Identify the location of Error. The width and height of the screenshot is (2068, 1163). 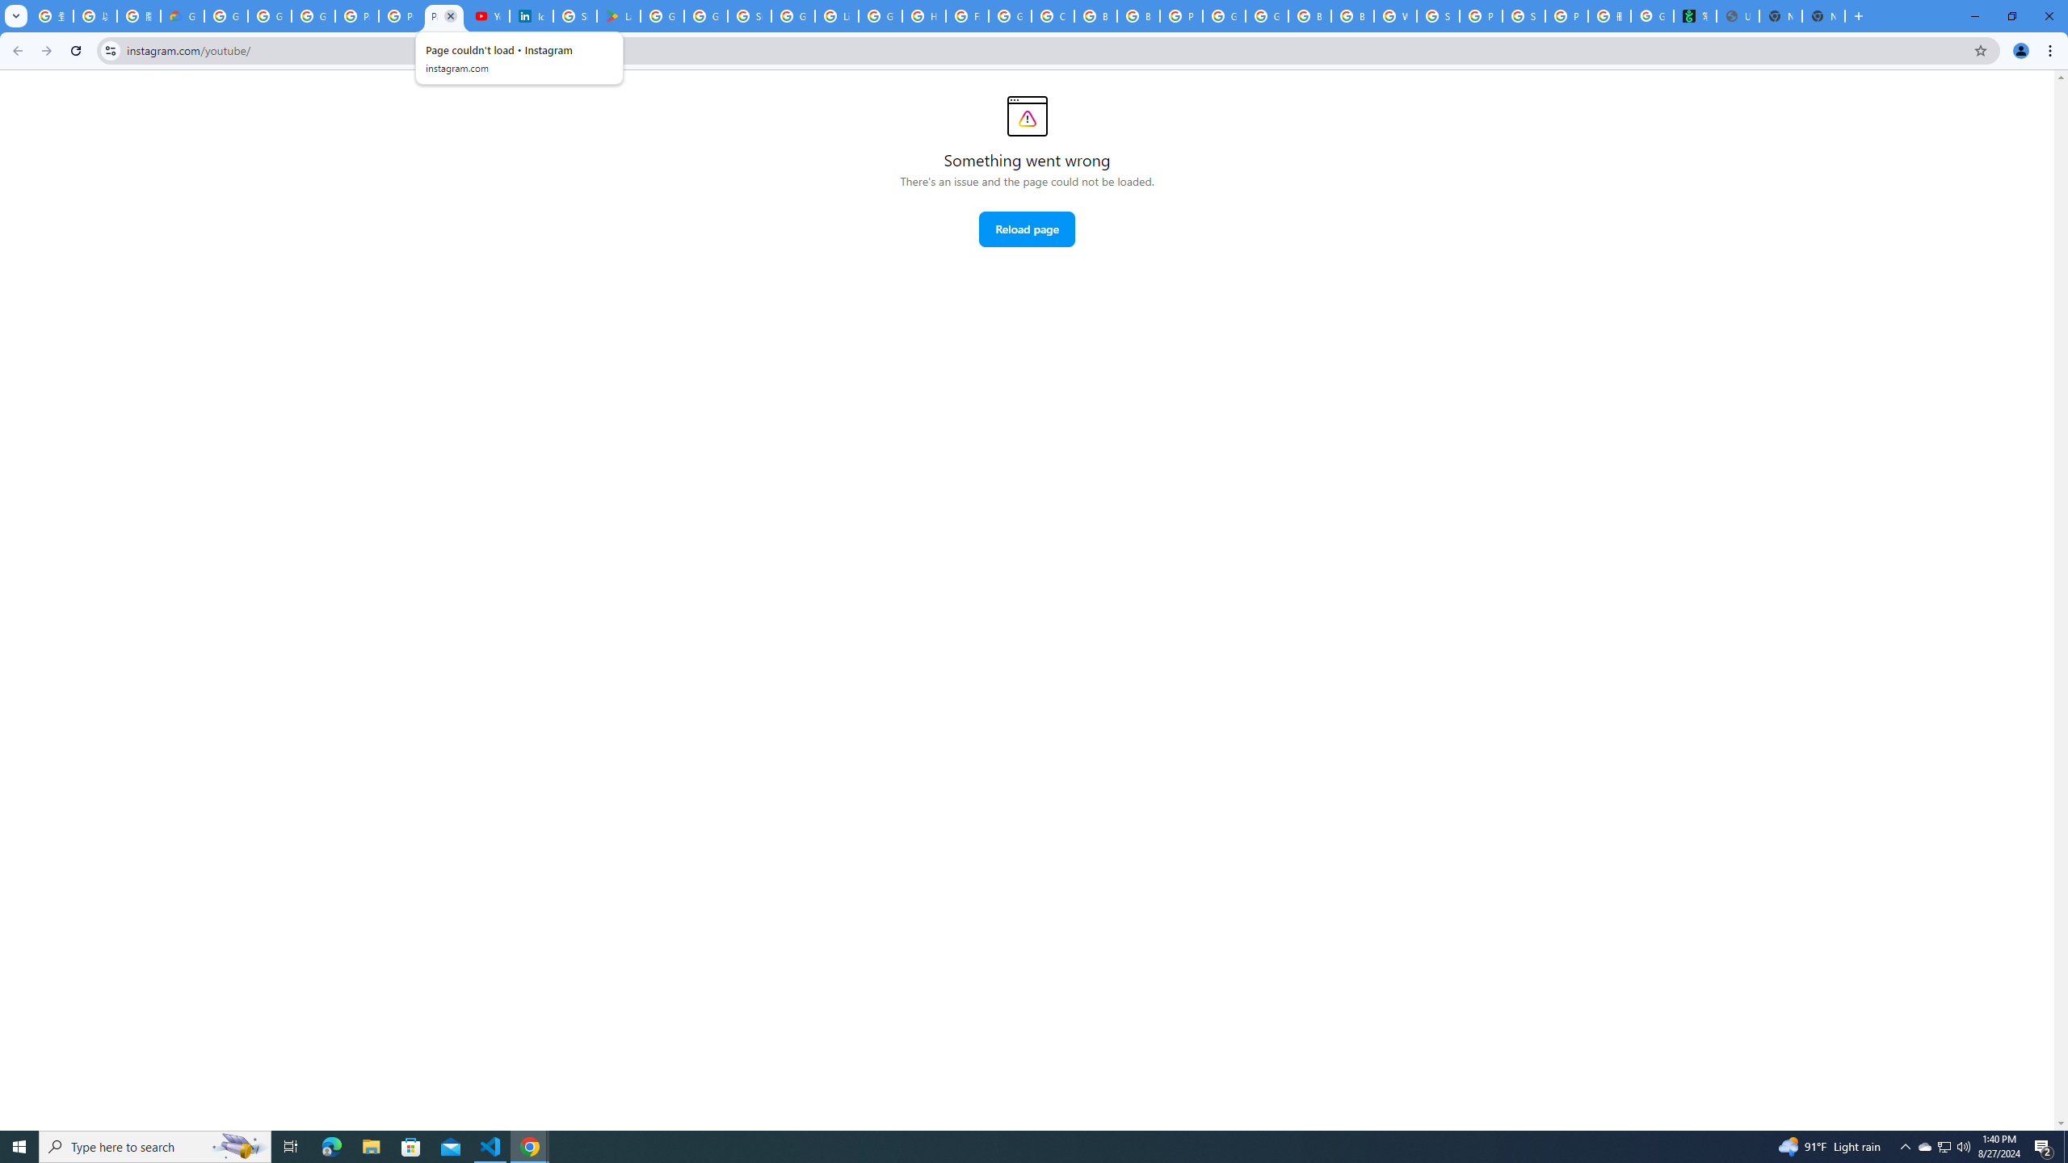
(1028, 116).